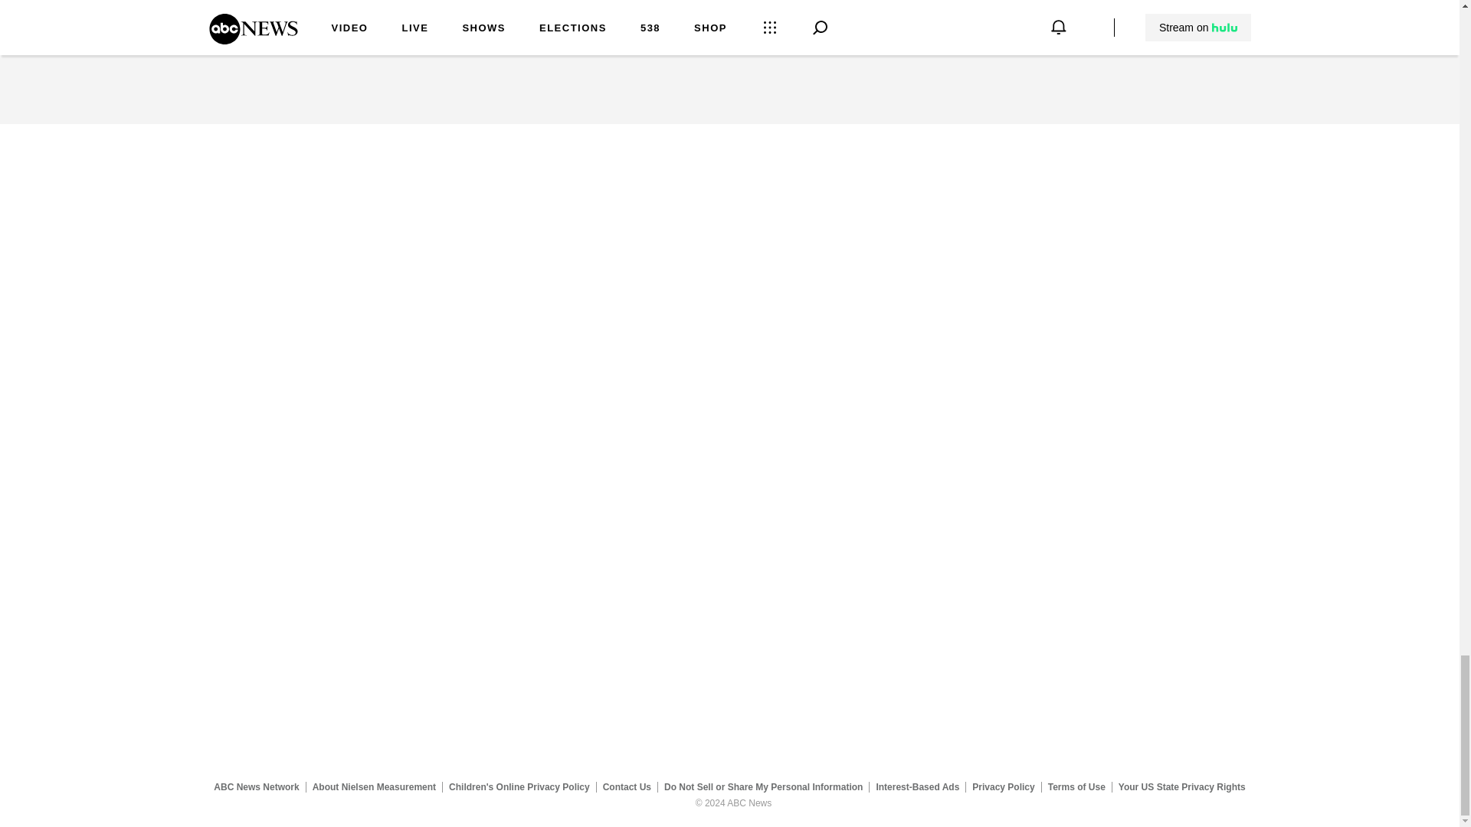 This screenshot has height=827, width=1471. I want to click on Terms of Use, so click(1076, 786).